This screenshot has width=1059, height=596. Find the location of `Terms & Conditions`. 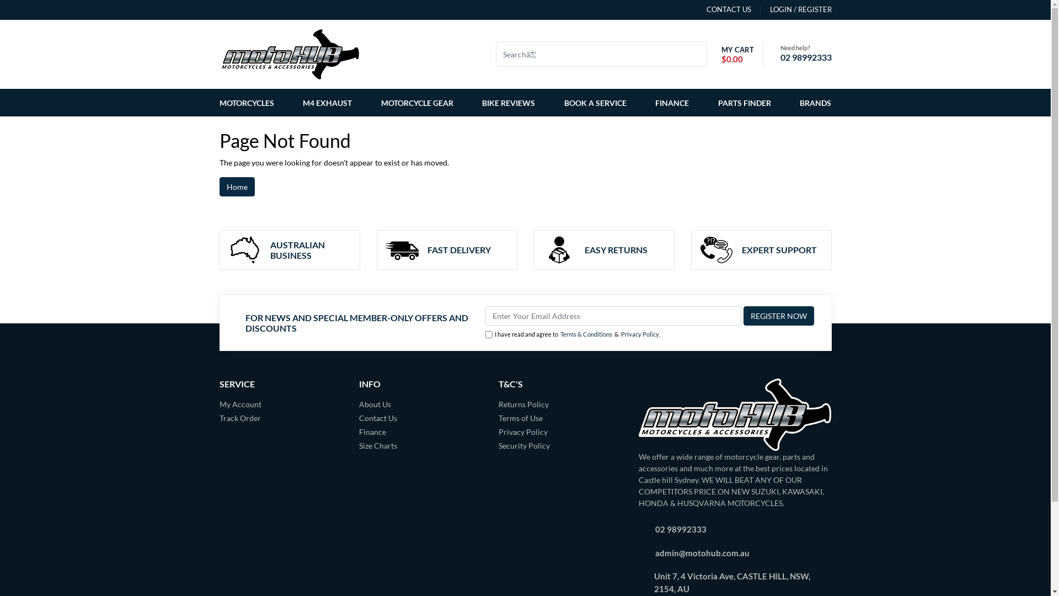

Terms & Conditions is located at coordinates (586, 334).